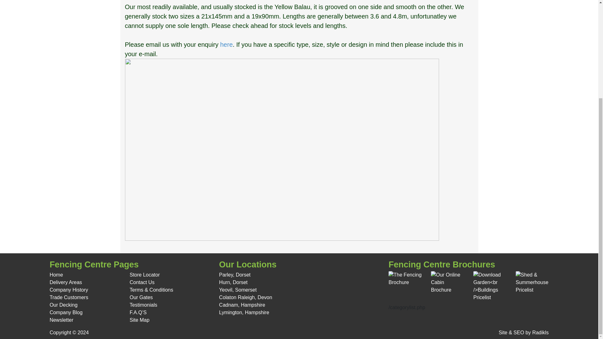 This screenshot has height=339, width=603. Describe the element at coordinates (139, 320) in the screenshot. I see `The Fencing Centre Site Map` at that location.